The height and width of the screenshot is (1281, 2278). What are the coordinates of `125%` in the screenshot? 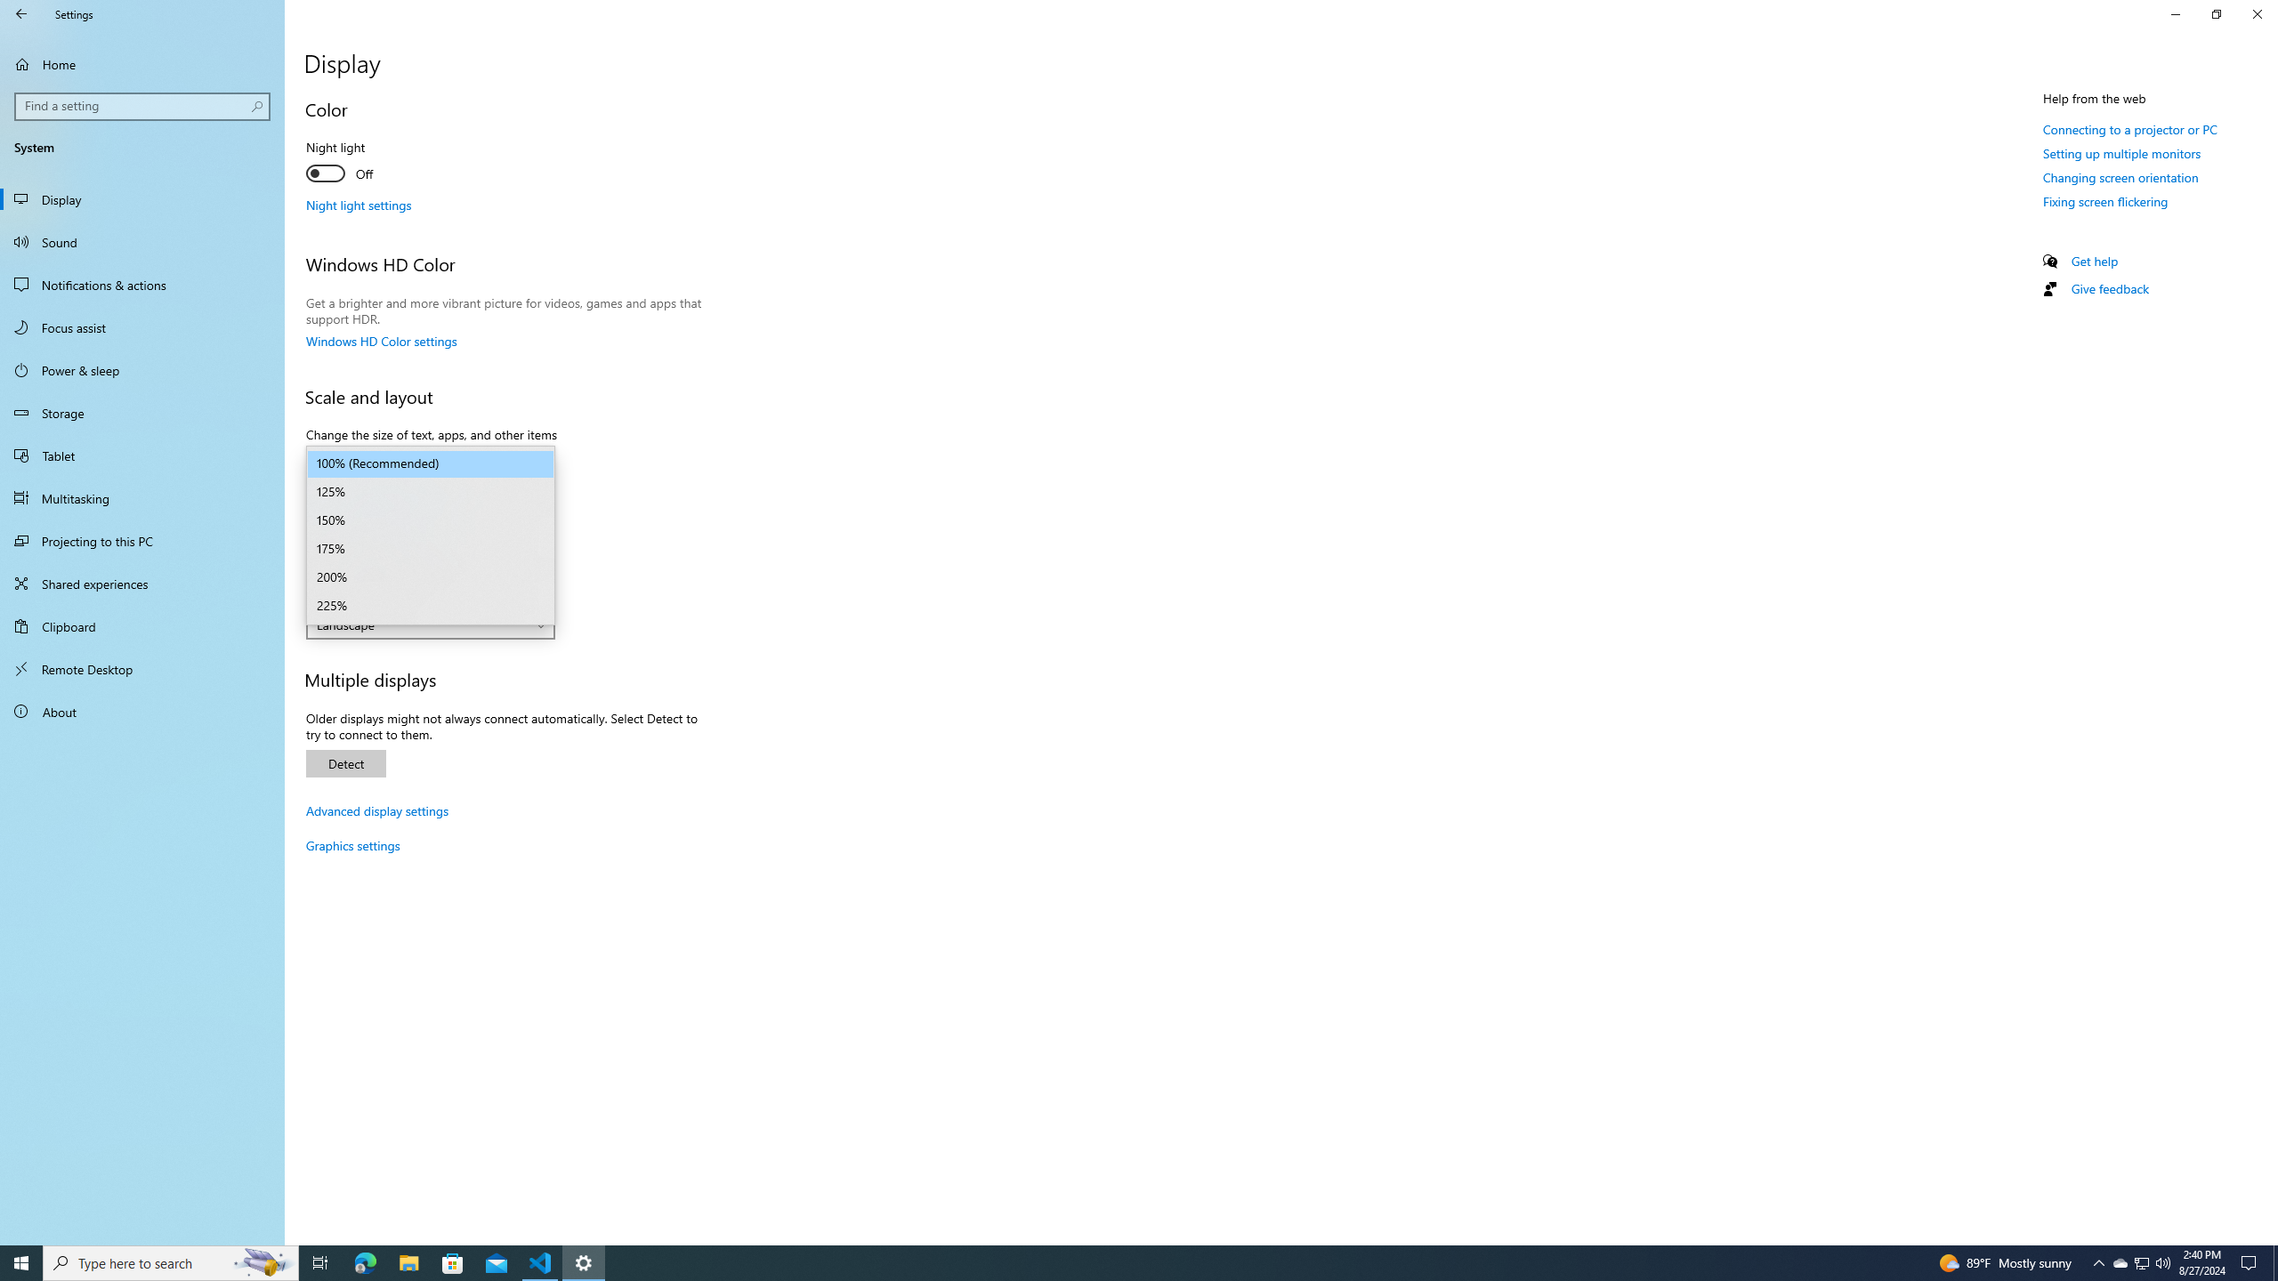 It's located at (431, 493).